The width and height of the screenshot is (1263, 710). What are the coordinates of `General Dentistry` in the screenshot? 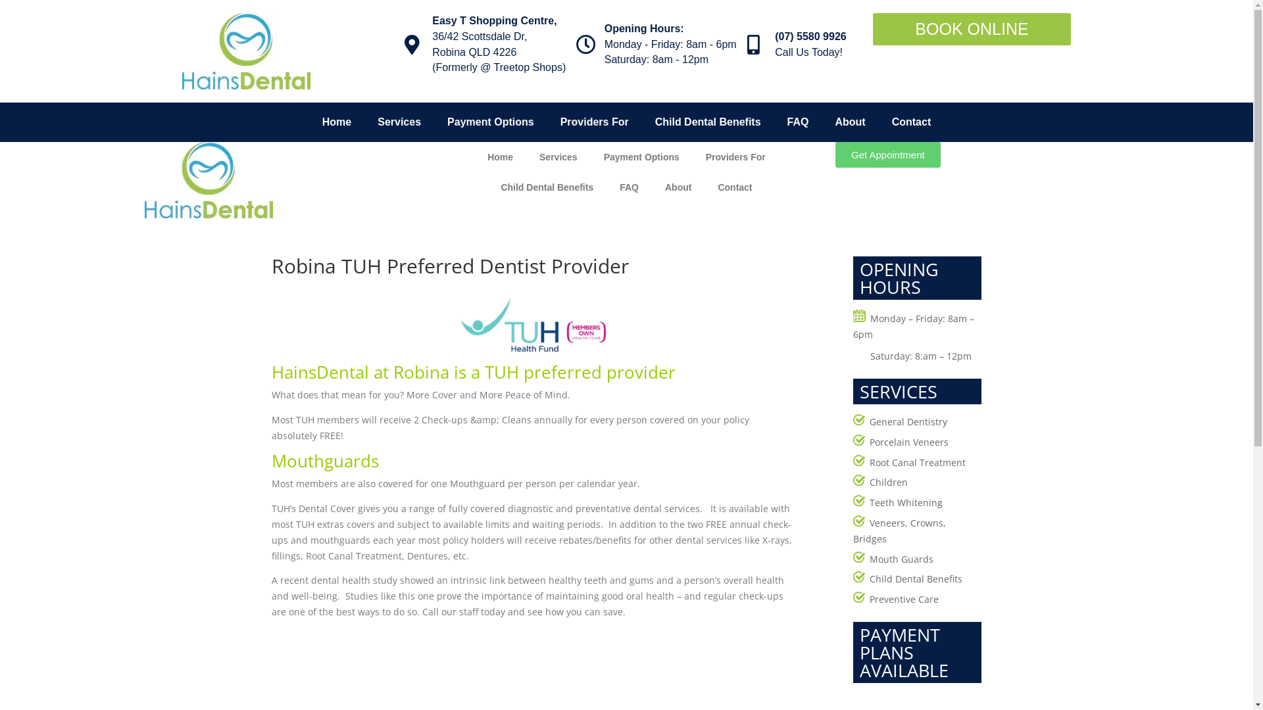 It's located at (908, 422).